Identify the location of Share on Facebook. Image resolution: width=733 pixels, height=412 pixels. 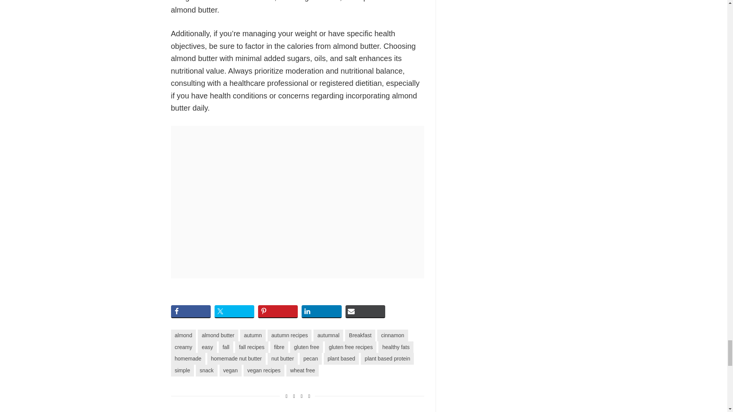
(191, 311).